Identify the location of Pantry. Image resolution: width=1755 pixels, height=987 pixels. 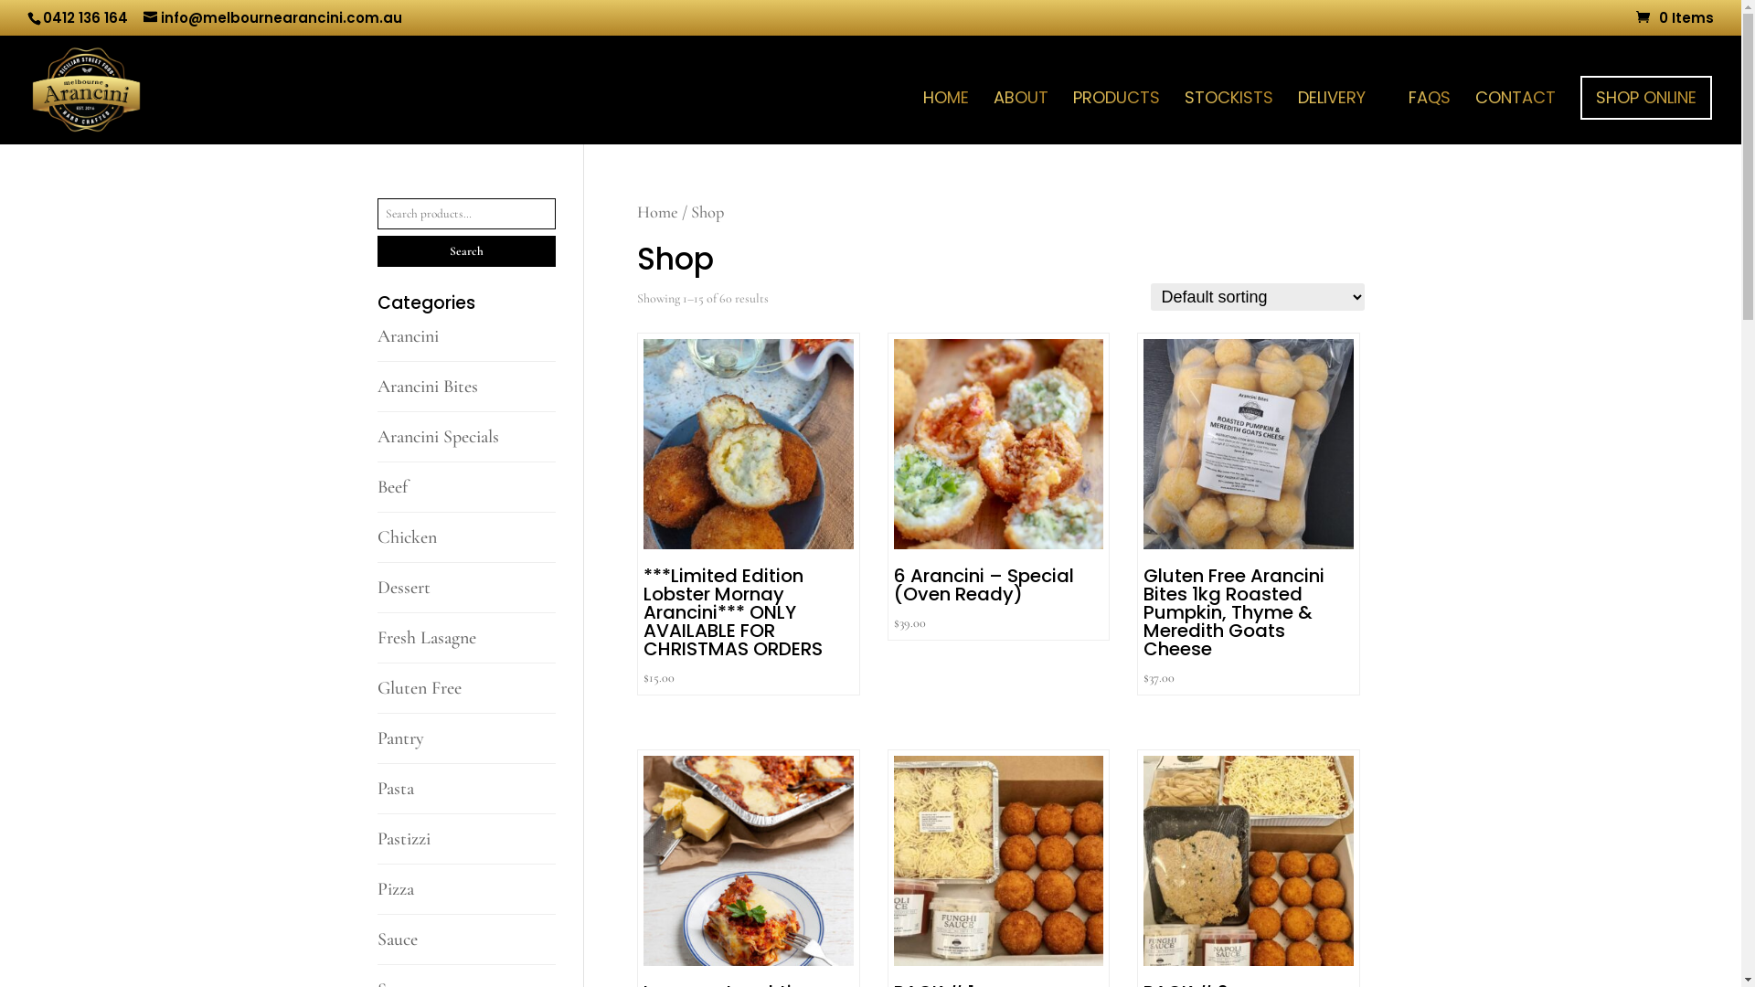
(400, 738).